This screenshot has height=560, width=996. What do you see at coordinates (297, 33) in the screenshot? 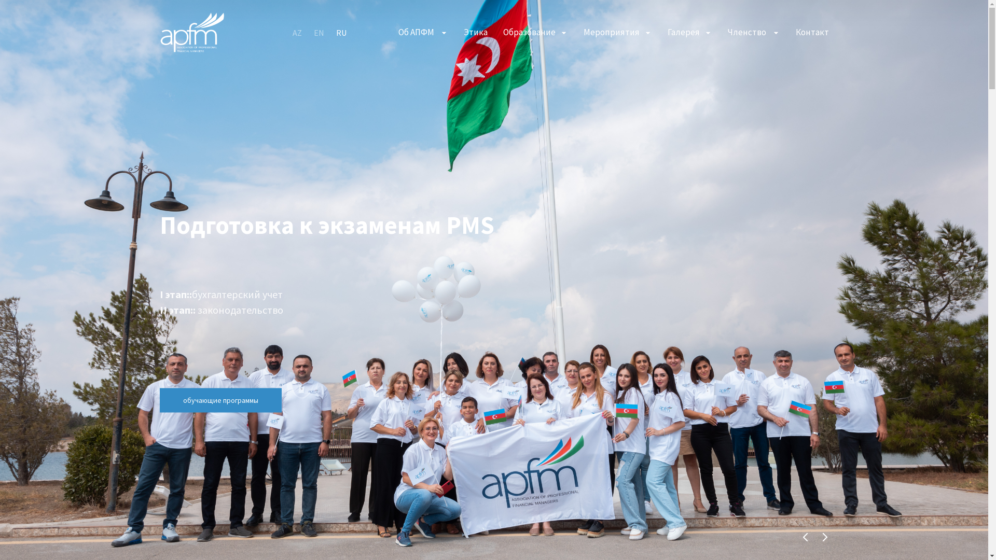
I see `AZ` at bounding box center [297, 33].